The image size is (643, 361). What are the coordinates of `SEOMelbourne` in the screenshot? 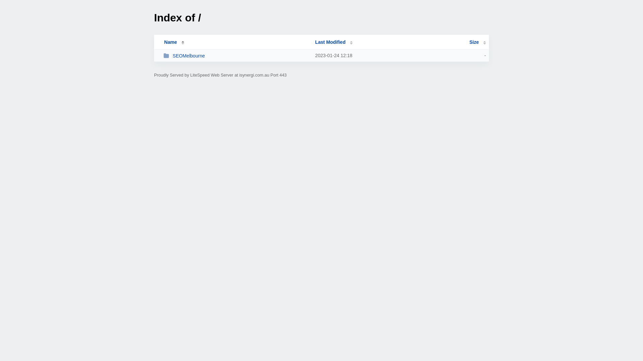 It's located at (236, 55).